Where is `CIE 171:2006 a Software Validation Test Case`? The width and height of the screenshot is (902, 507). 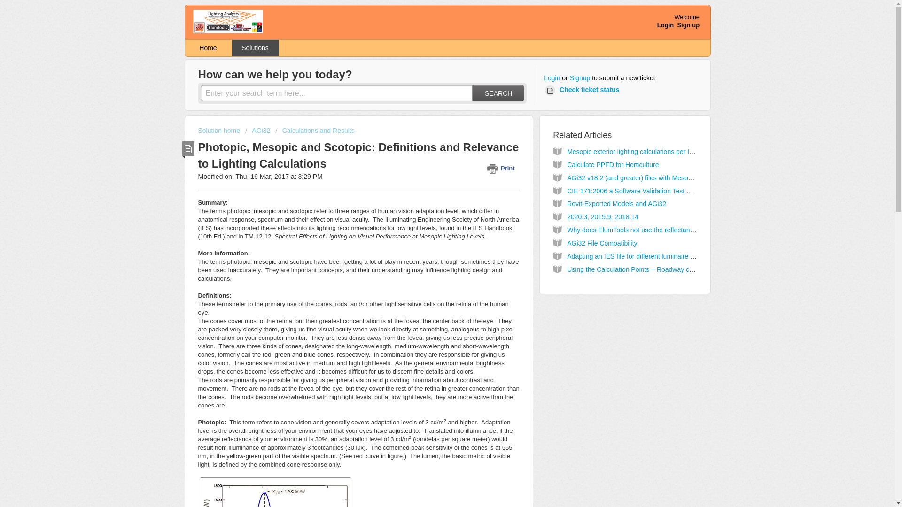 CIE 171:2006 a Software Validation Test Case is located at coordinates (634, 191).